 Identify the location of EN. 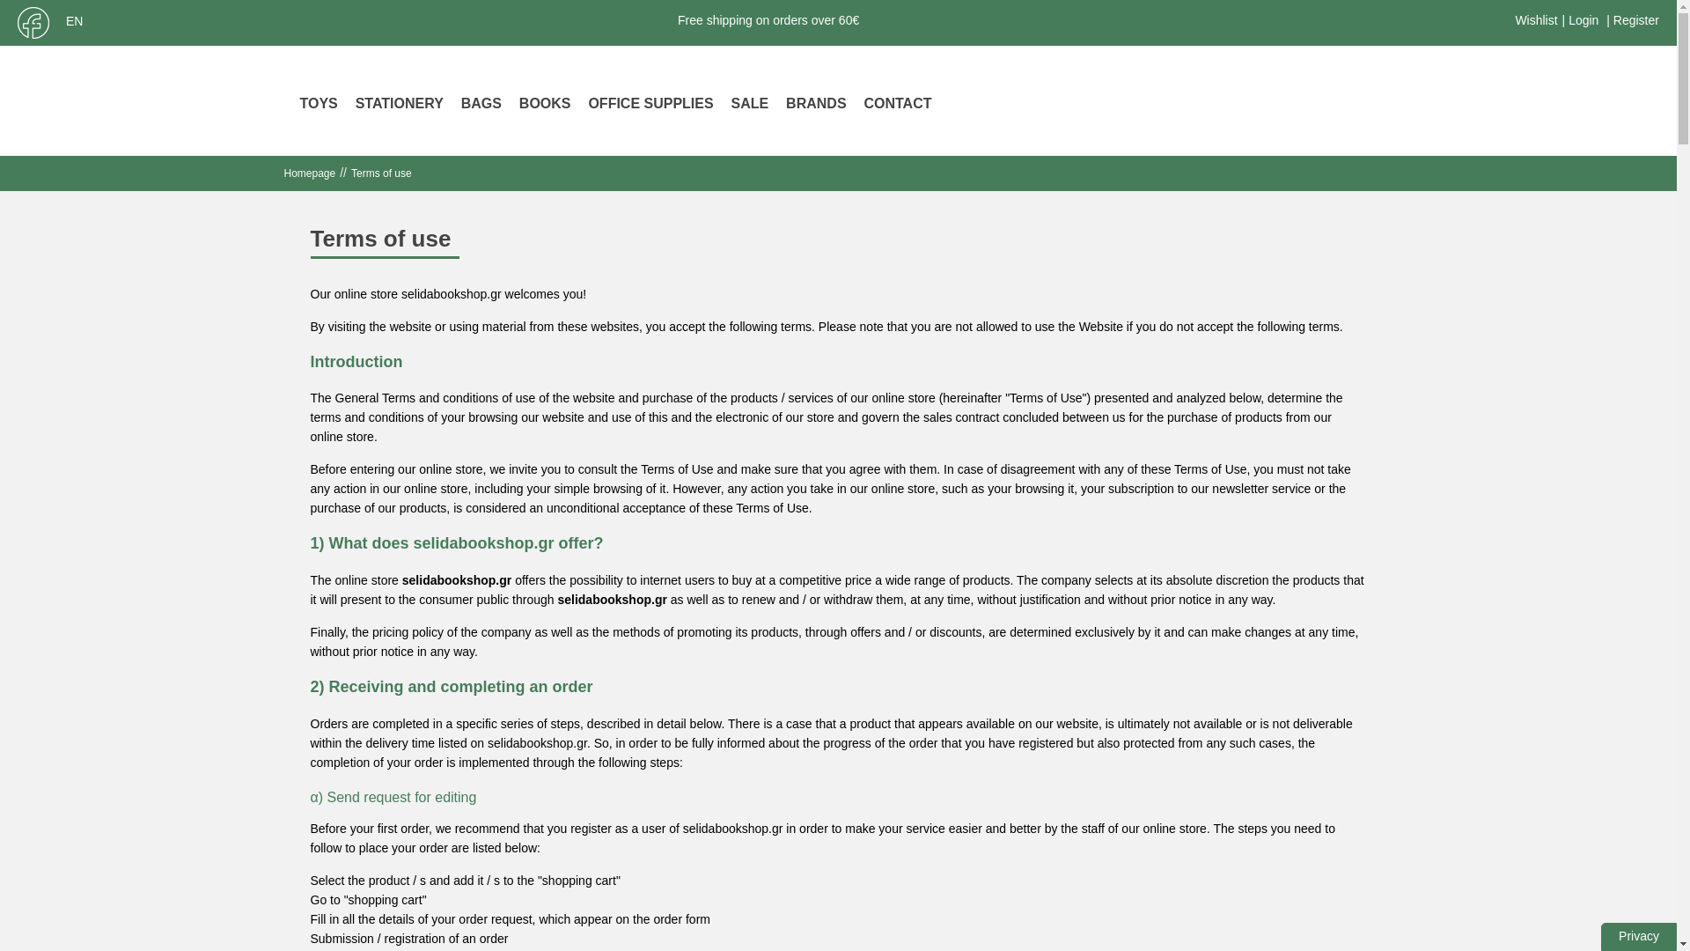
(79, 21).